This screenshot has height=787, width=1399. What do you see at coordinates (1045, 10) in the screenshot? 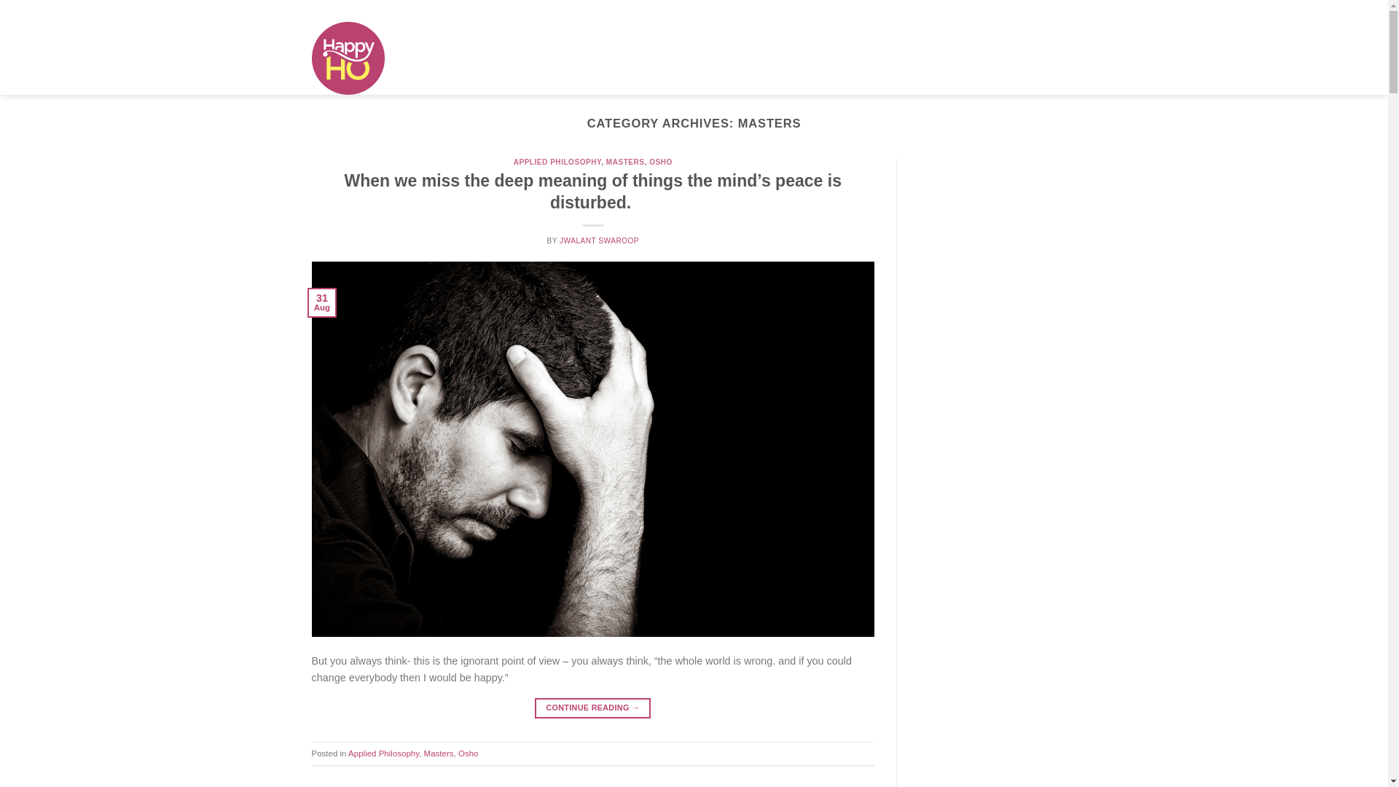
I see `Call us` at bounding box center [1045, 10].